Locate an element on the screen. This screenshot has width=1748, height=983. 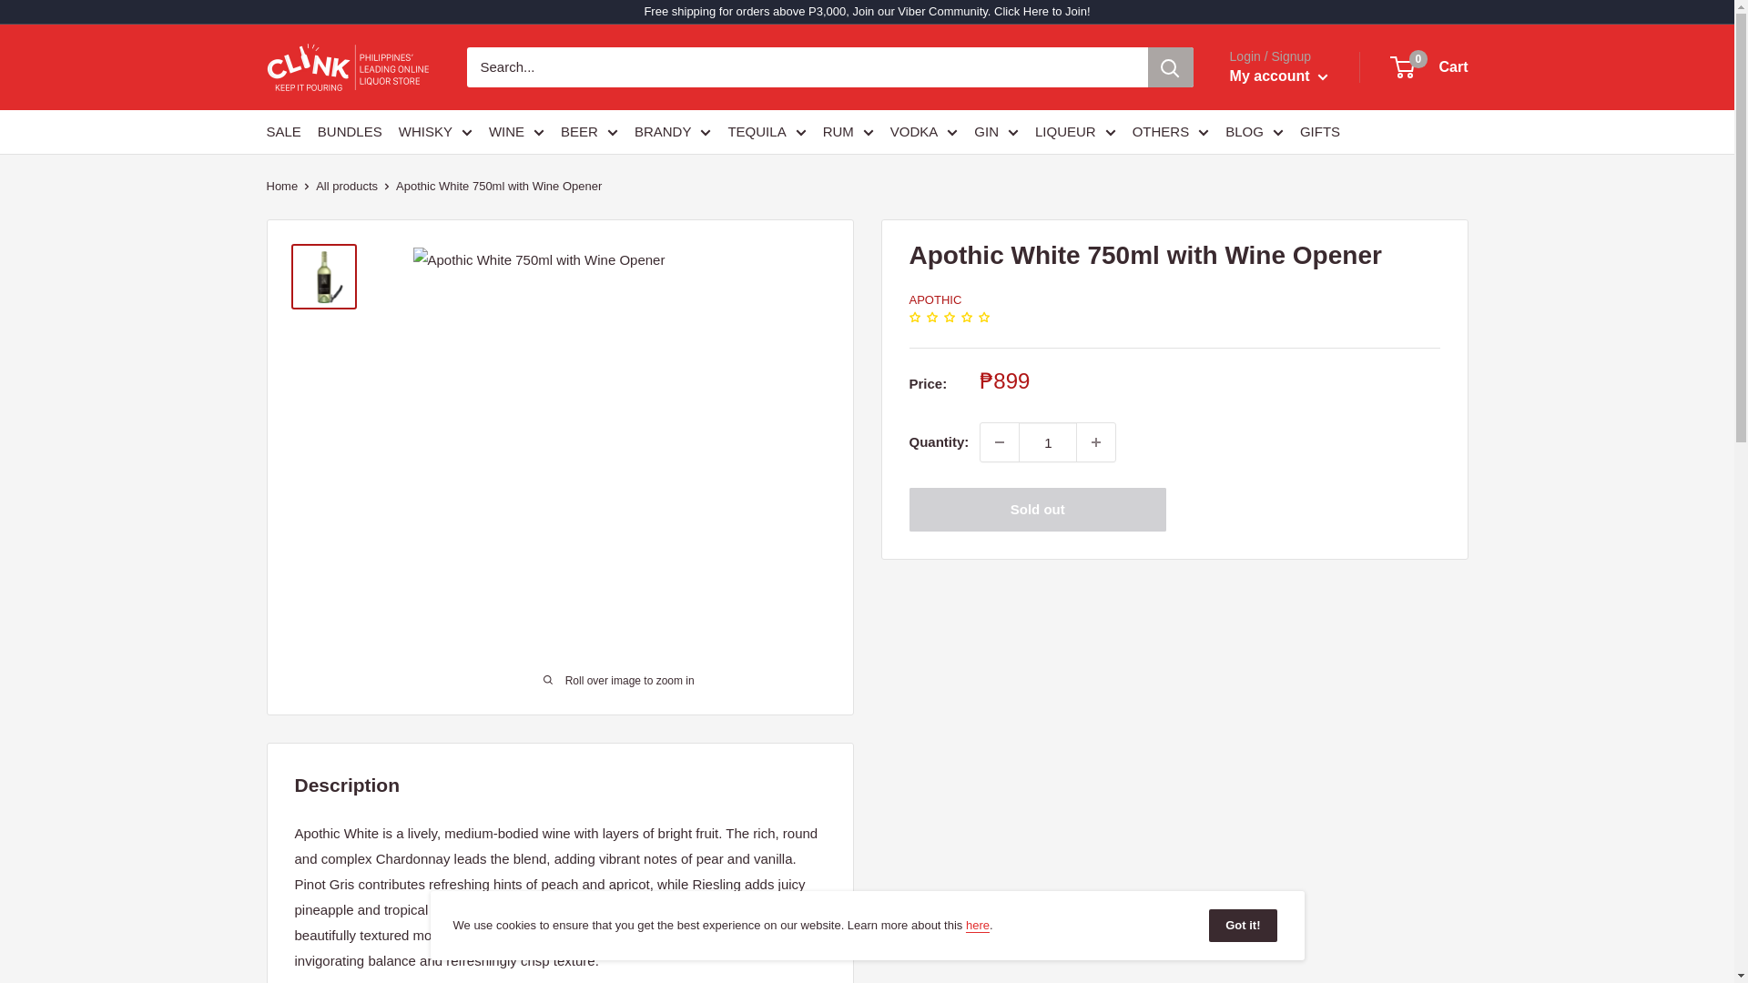
Decrease quantity by 1 is located at coordinates (1000, 442).